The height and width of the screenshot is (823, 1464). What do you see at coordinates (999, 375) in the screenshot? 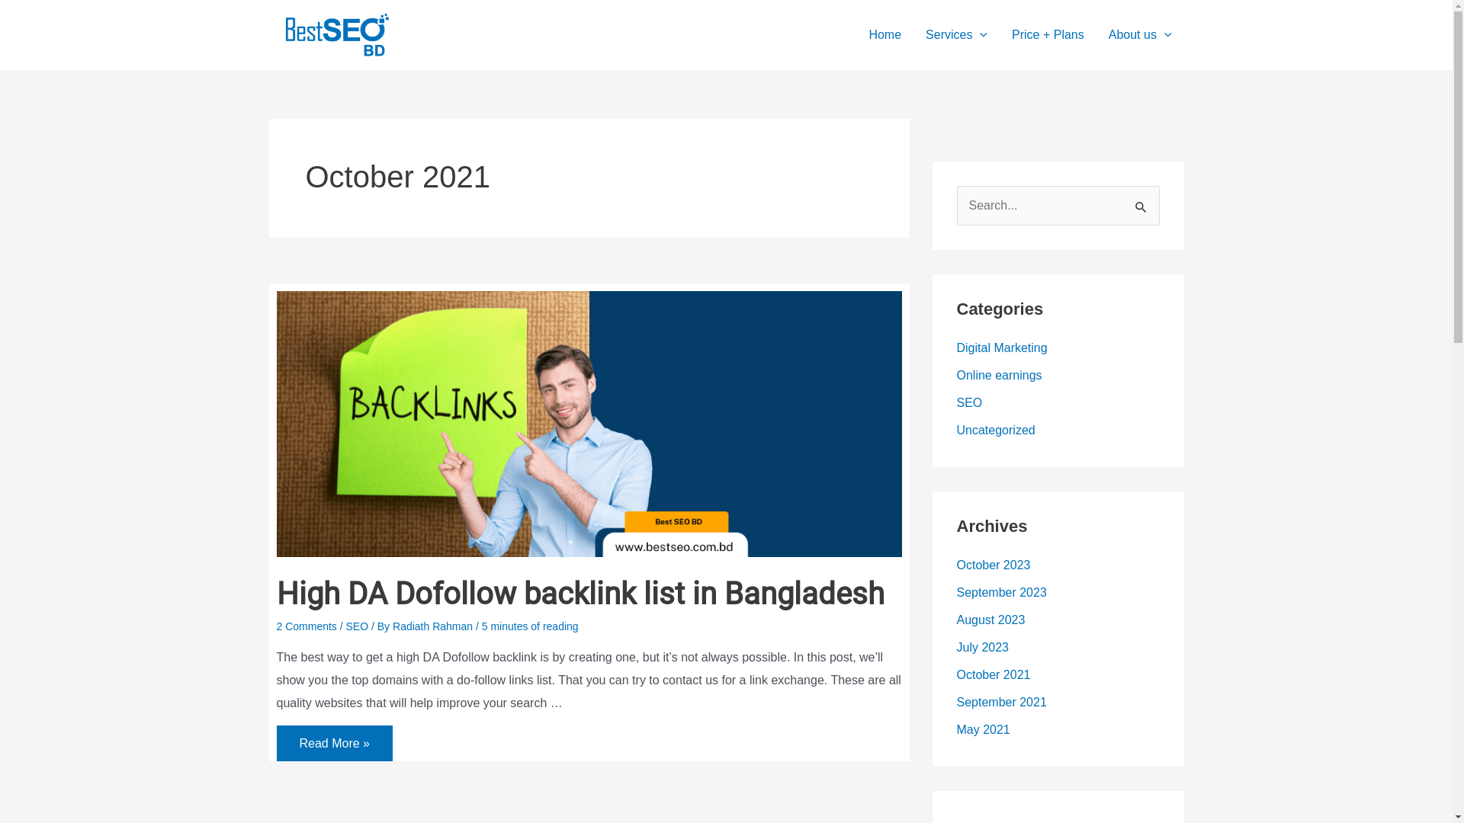
I see `Online earnings` at bounding box center [999, 375].